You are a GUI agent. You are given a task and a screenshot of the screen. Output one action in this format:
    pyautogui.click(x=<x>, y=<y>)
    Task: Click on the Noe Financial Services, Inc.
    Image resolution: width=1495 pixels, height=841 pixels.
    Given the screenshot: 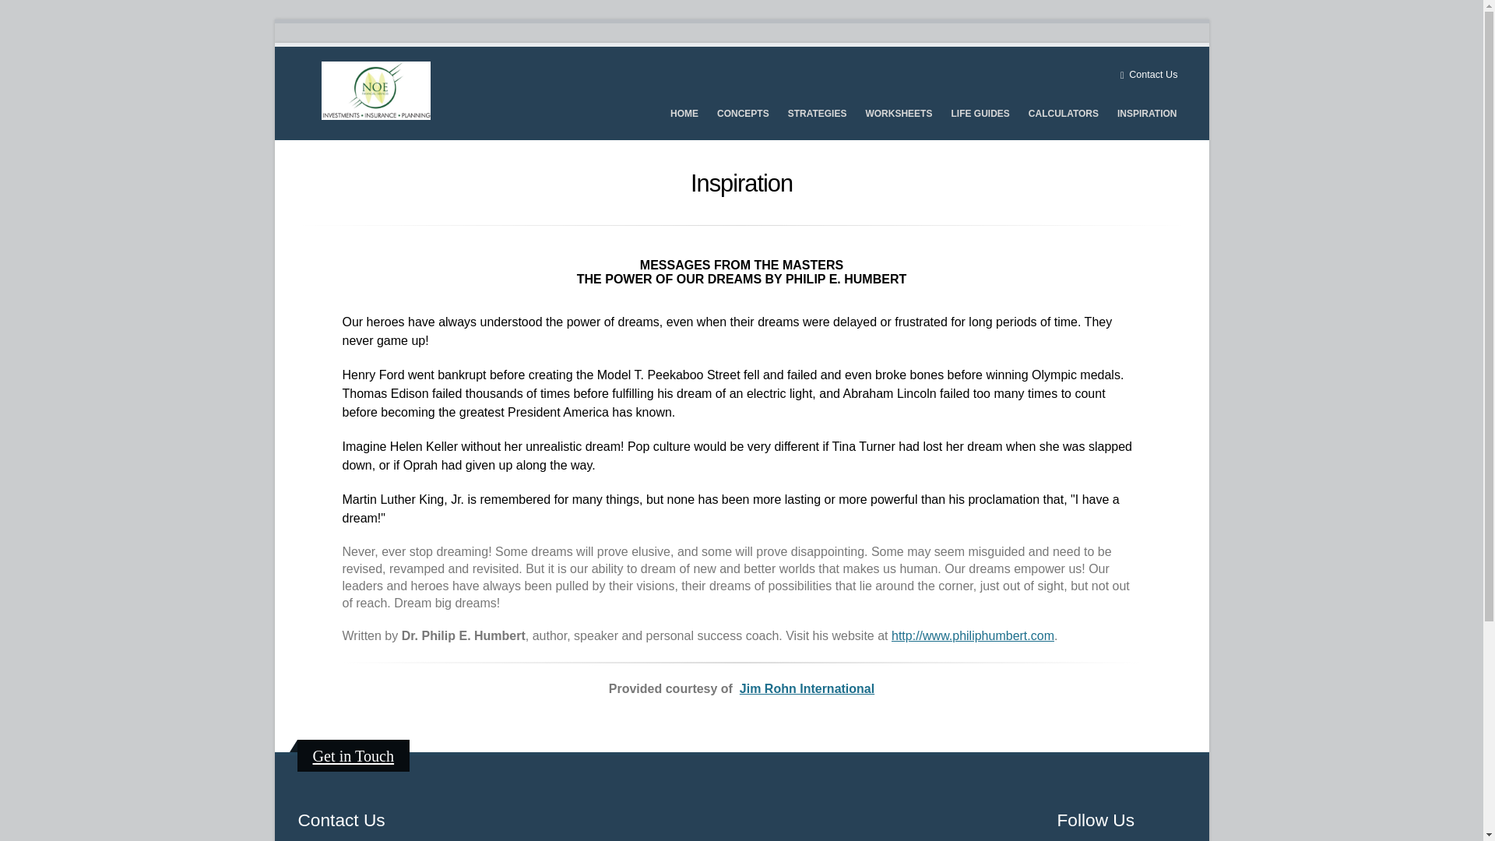 What is the action you would take?
    pyautogui.click(x=375, y=90)
    